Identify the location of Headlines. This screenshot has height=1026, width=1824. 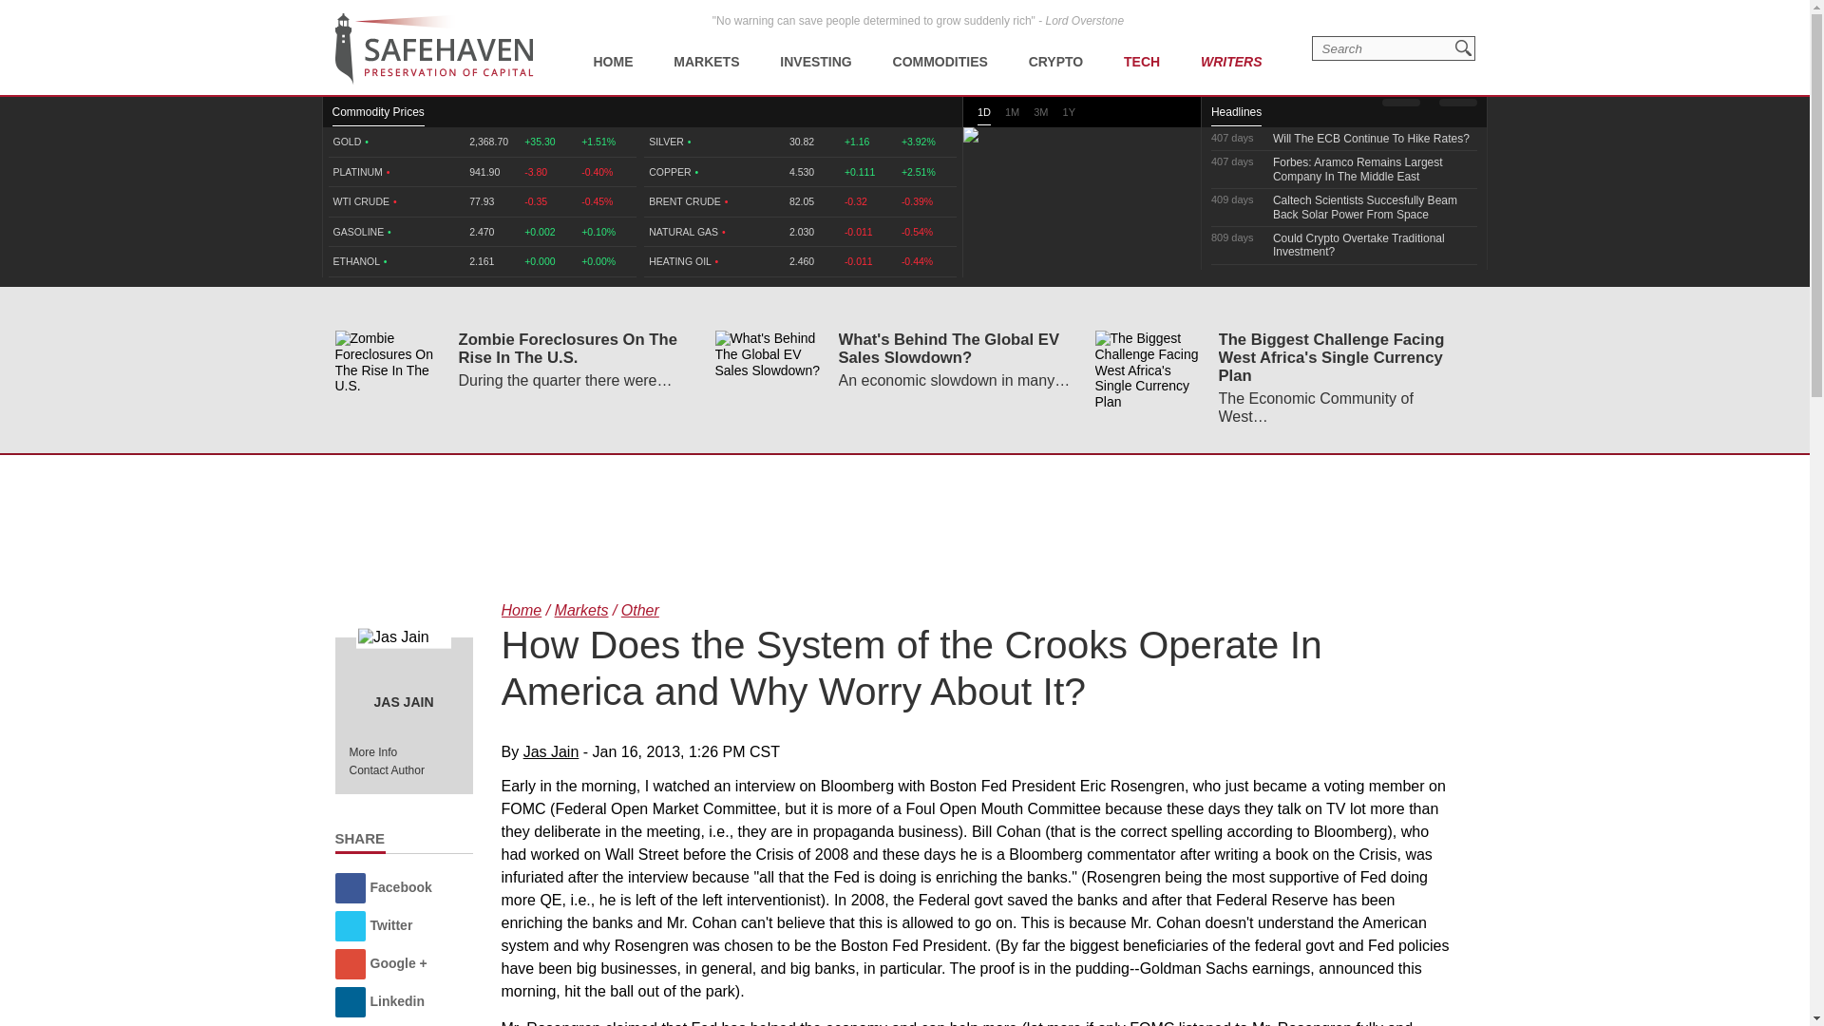
(1236, 116).